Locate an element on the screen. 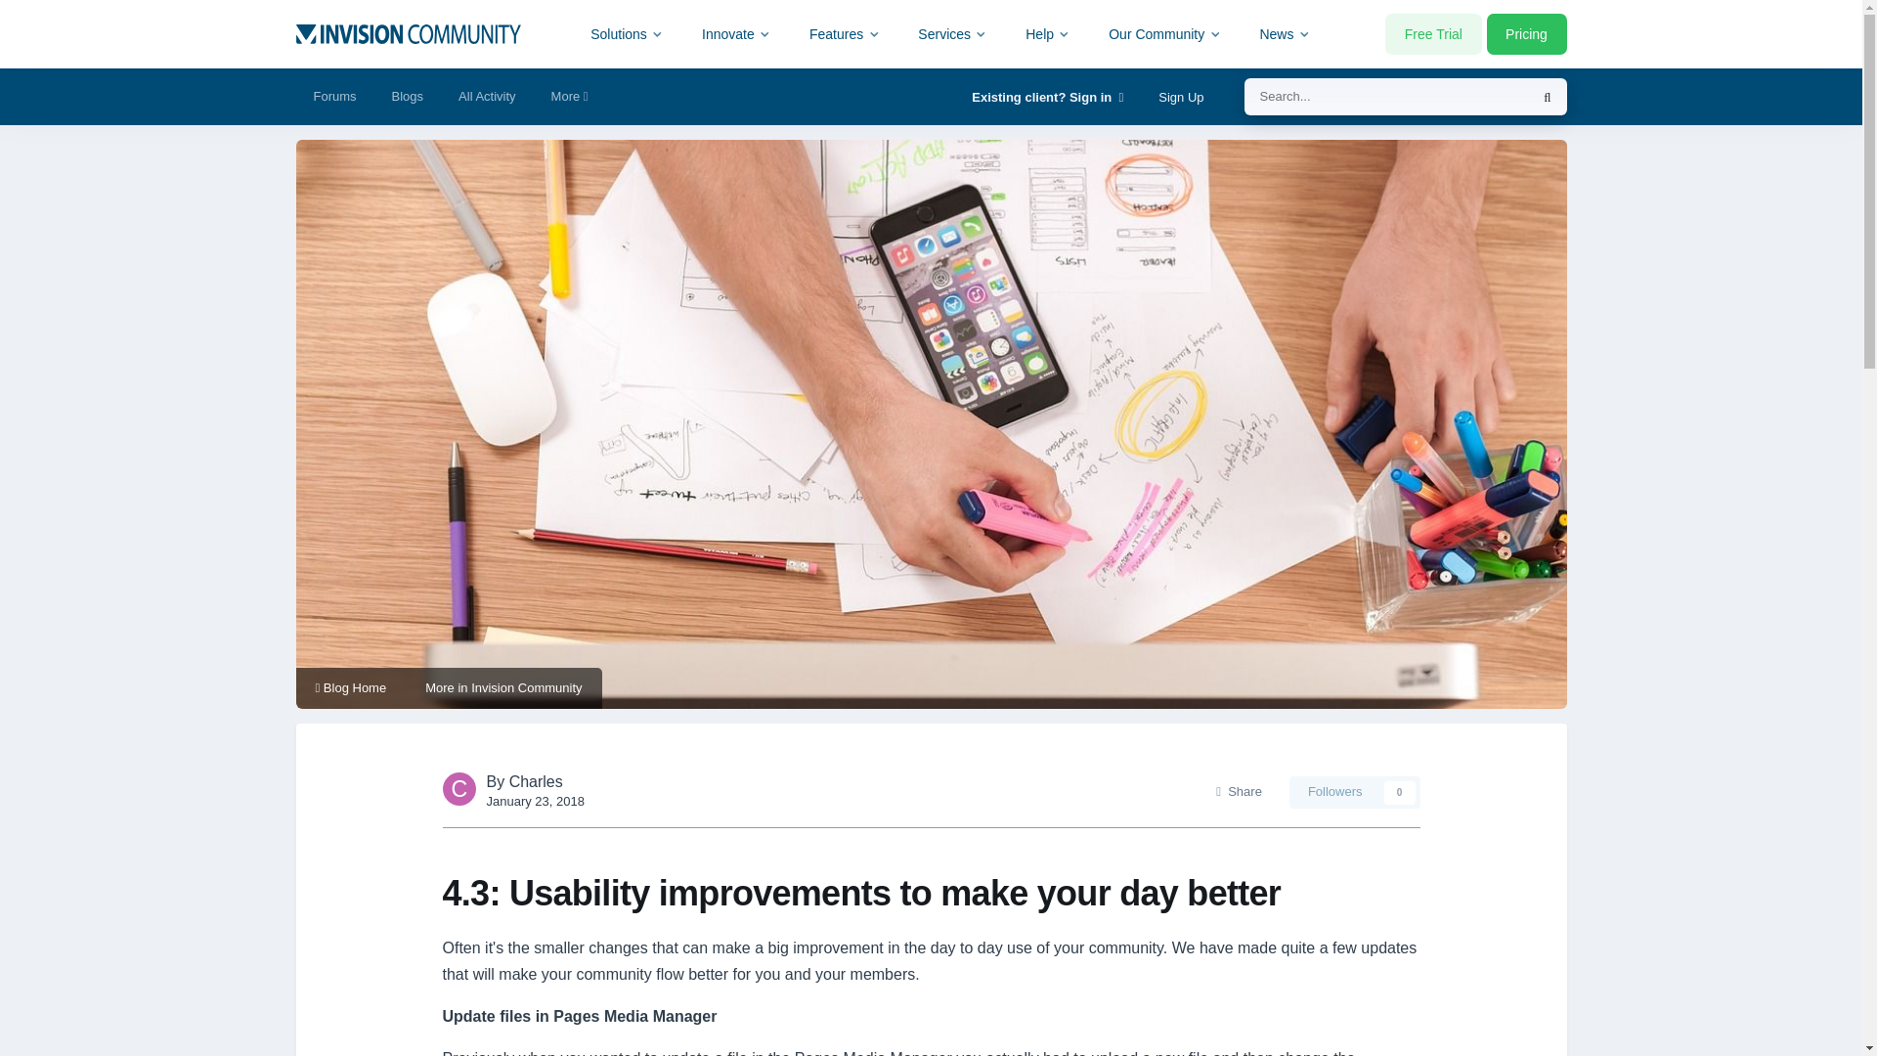 This screenshot has height=1056, width=1877. Help is located at coordinates (1048, 33).